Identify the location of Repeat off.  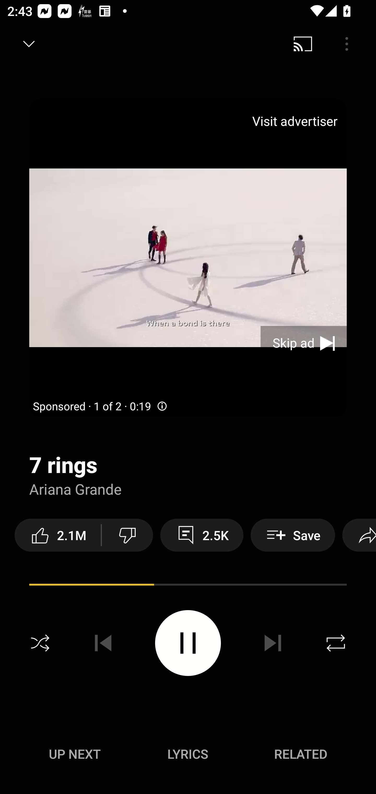
(336, 643).